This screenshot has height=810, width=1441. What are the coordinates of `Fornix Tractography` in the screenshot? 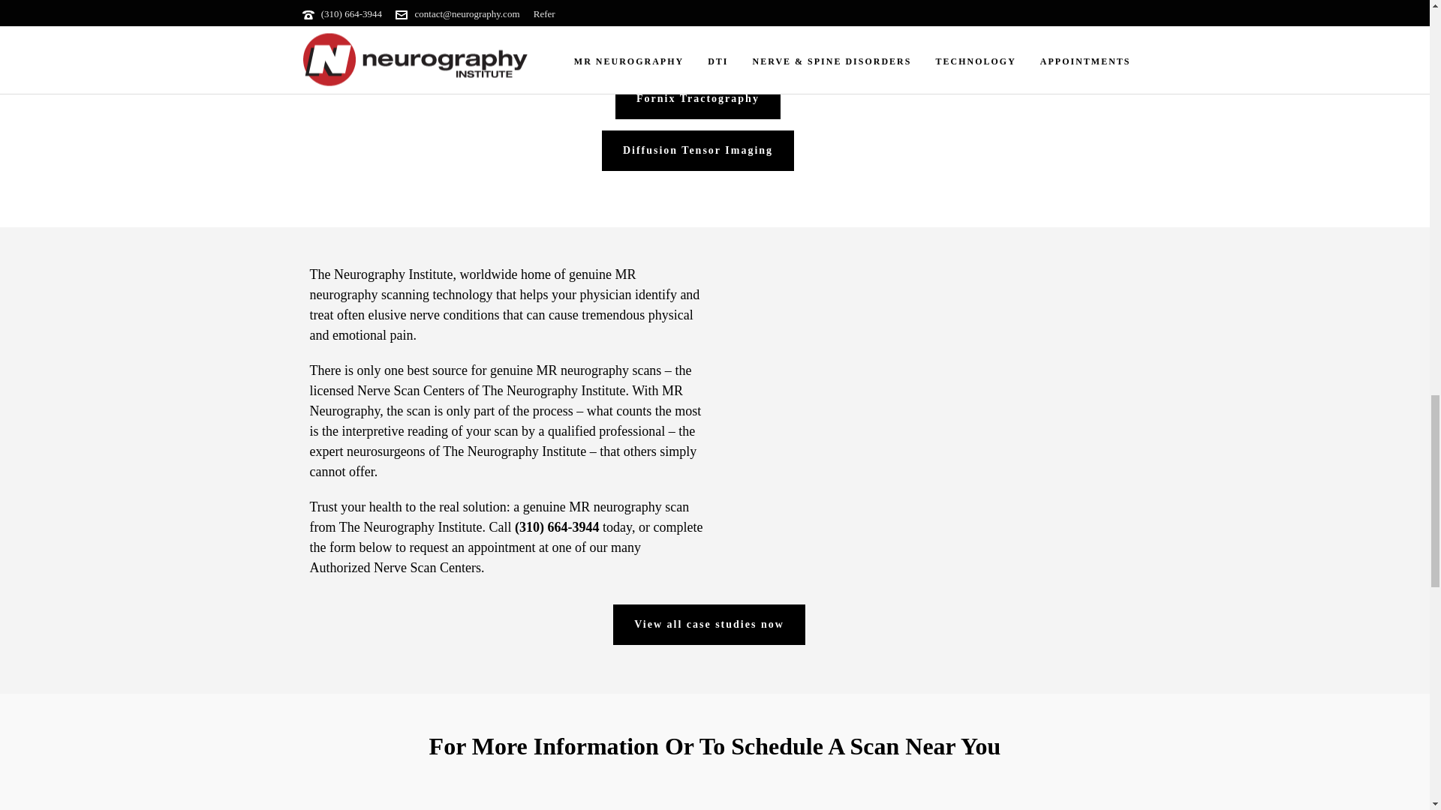 It's located at (698, 98).